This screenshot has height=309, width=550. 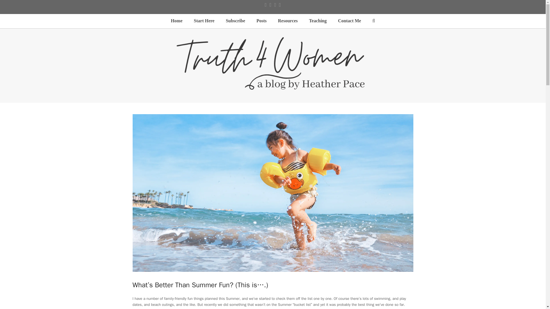 What do you see at coordinates (288, 21) in the screenshot?
I see `Resources` at bounding box center [288, 21].